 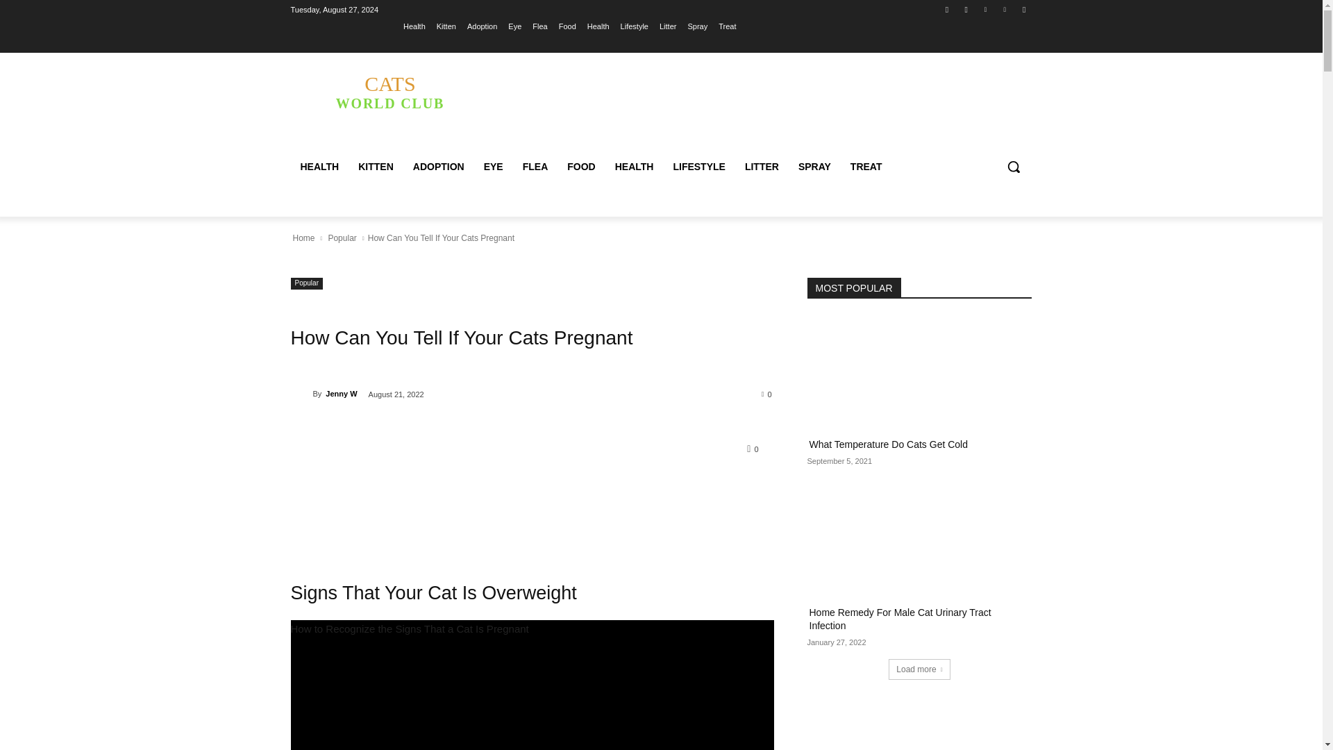 What do you see at coordinates (414, 26) in the screenshot?
I see `Health` at bounding box center [414, 26].